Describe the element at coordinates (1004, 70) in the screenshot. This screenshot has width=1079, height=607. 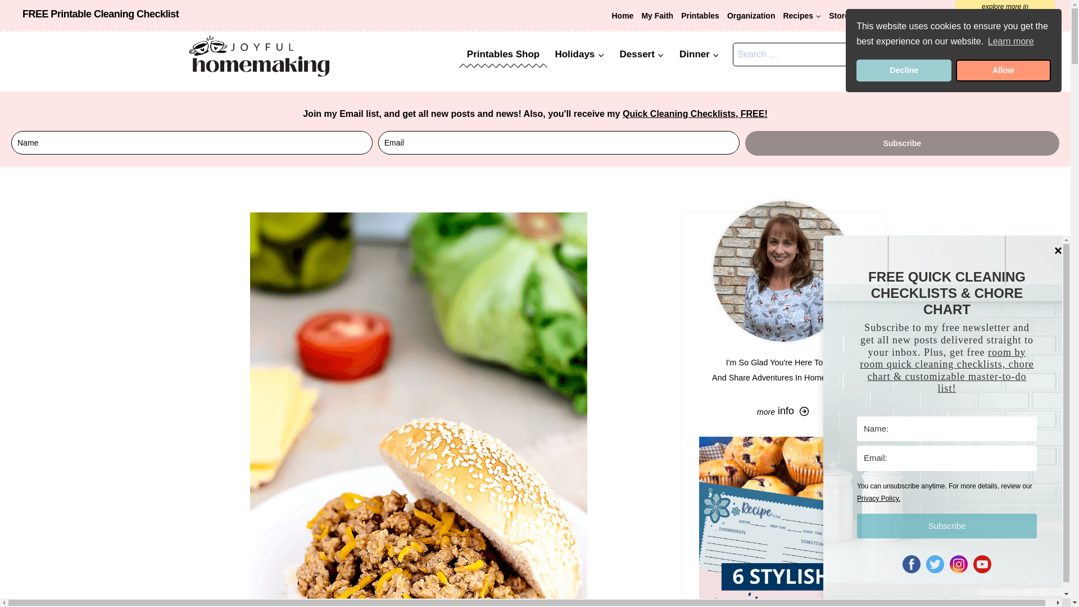
I see `Allow` at that location.